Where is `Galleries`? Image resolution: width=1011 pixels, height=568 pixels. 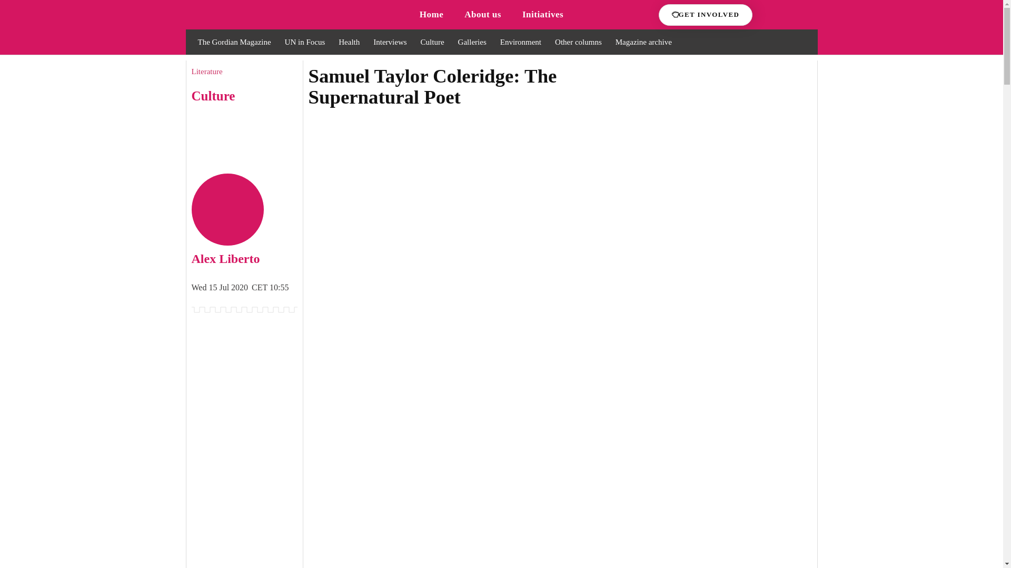 Galleries is located at coordinates (472, 42).